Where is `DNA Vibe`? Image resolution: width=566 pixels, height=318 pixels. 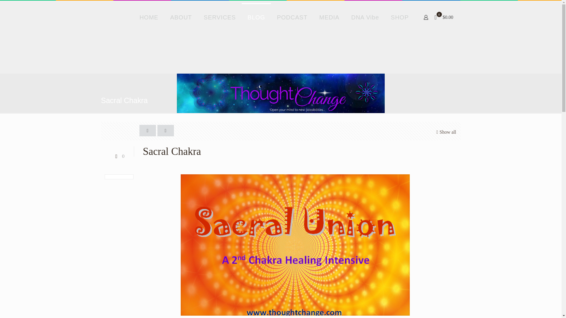
DNA Vibe is located at coordinates (365, 17).